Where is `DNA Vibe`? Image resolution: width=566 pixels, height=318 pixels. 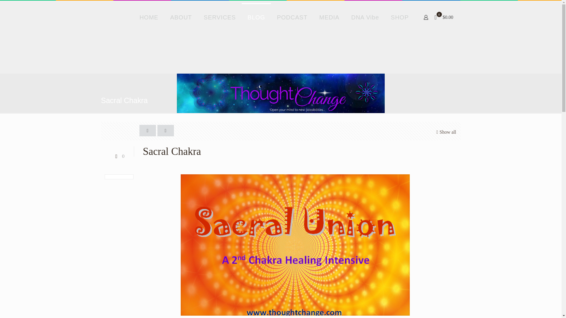
DNA Vibe is located at coordinates (365, 17).